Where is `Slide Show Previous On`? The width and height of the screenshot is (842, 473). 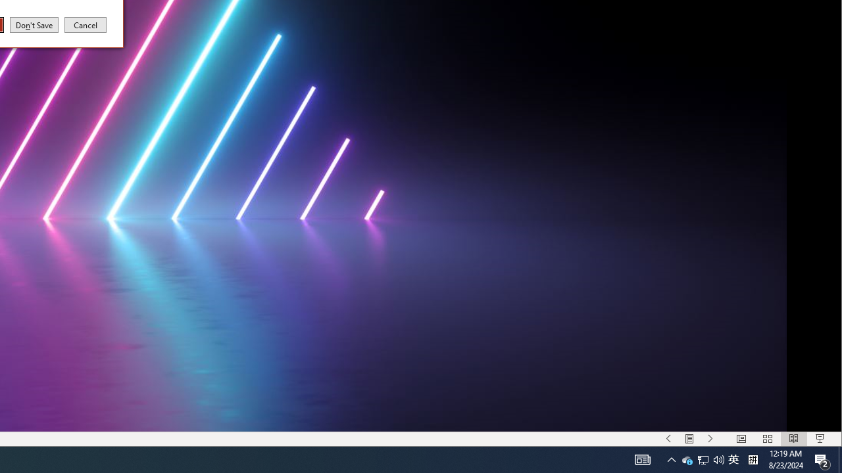 Slide Show Previous On is located at coordinates (689, 439).